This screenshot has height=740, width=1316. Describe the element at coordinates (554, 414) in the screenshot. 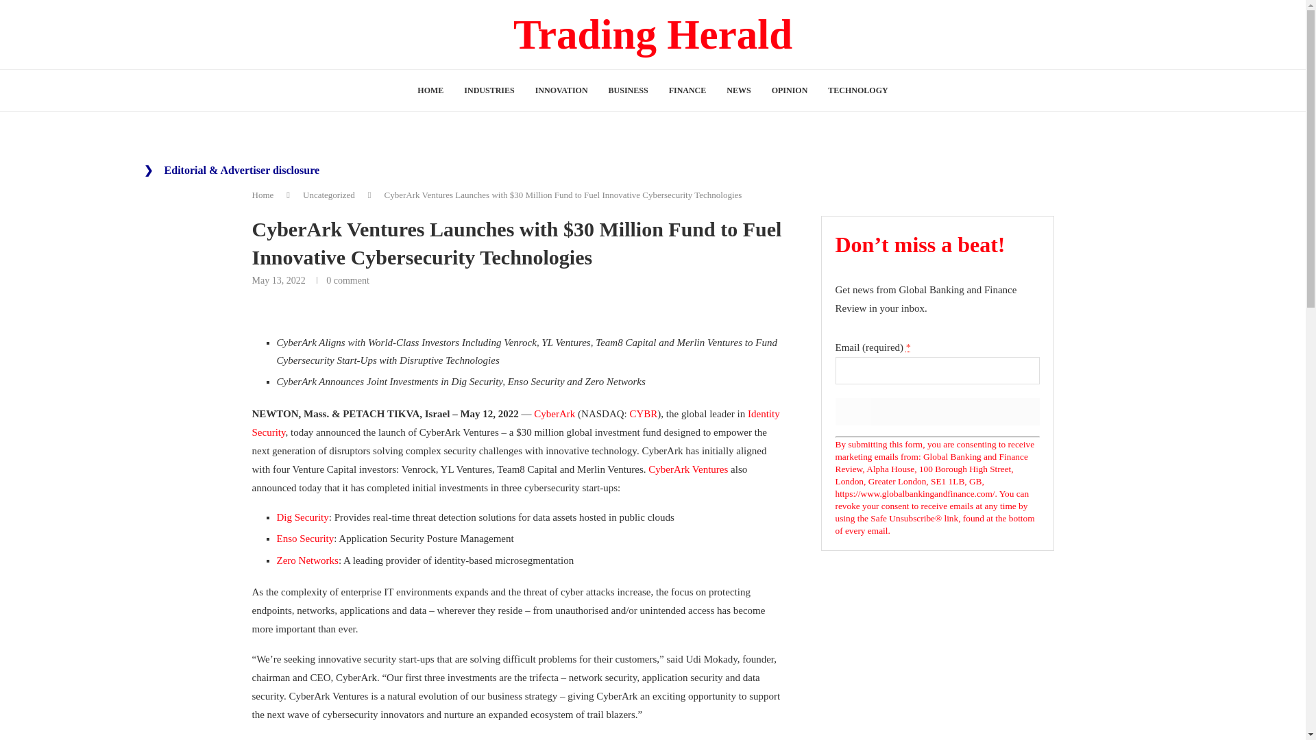

I see ` CyberArk` at that location.